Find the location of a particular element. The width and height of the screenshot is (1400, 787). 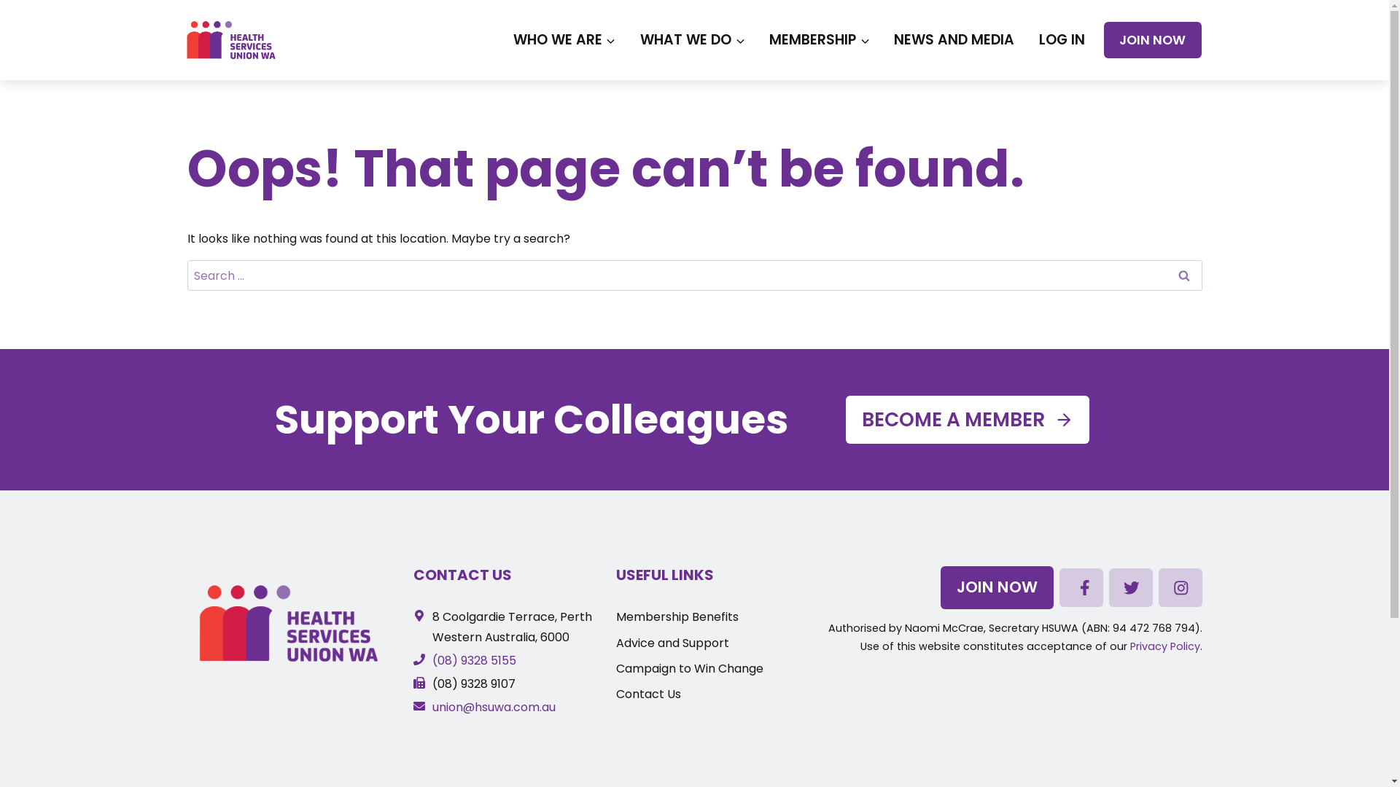

MEMBERSHIP is located at coordinates (820, 40).